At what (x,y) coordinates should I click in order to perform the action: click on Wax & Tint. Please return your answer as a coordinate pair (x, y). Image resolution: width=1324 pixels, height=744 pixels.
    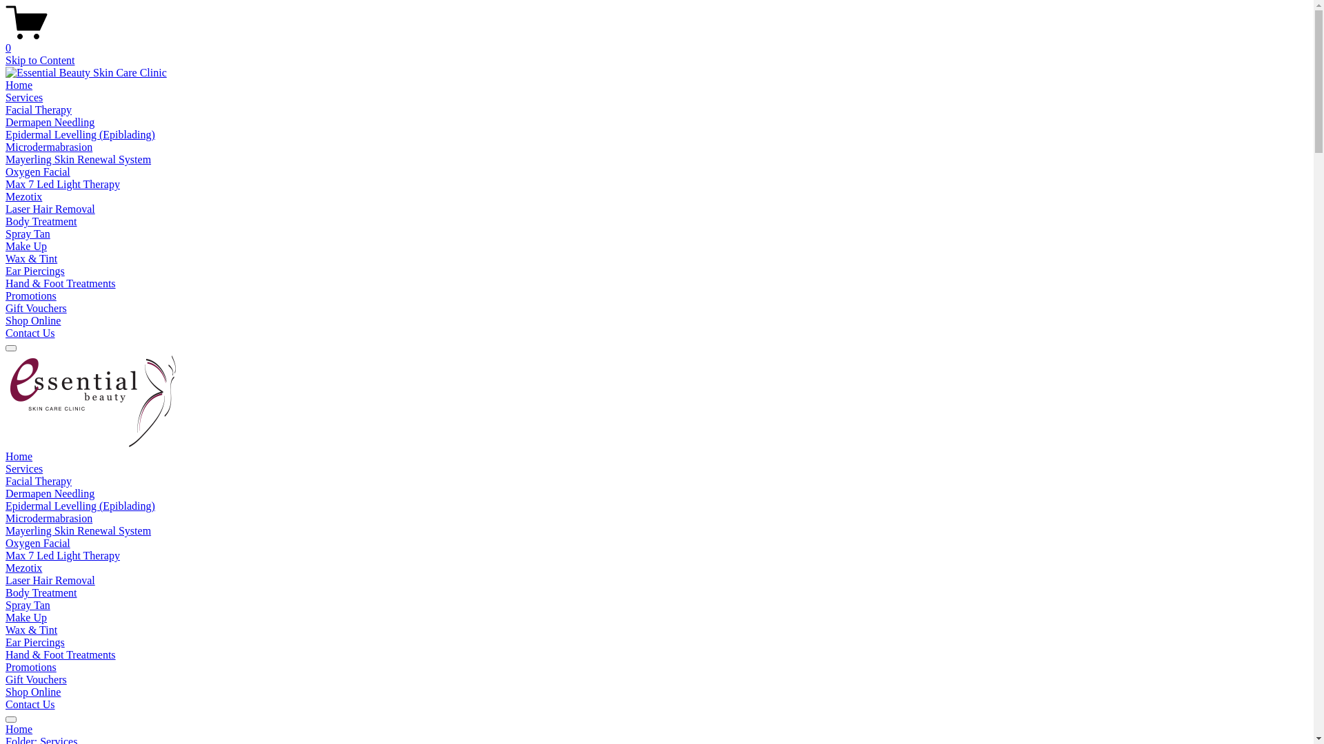
    Looking at the image, I should click on (32, 259).